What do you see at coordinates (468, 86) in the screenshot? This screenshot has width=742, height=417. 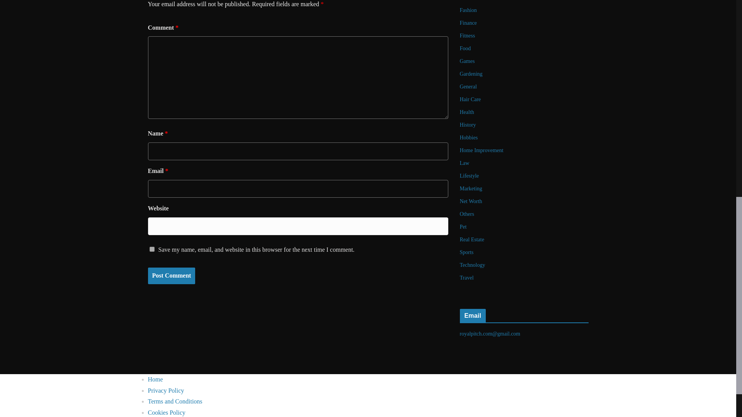 I see `General` at bounding box center [468, 86].